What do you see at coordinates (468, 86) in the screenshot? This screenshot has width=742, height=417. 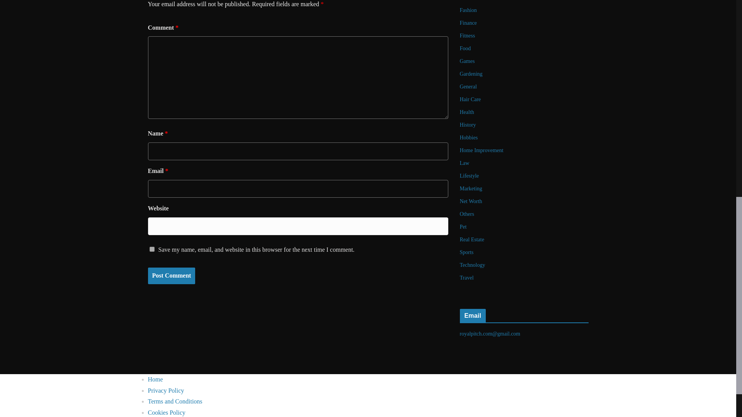 I see `General` at bounding box center [468, 86].